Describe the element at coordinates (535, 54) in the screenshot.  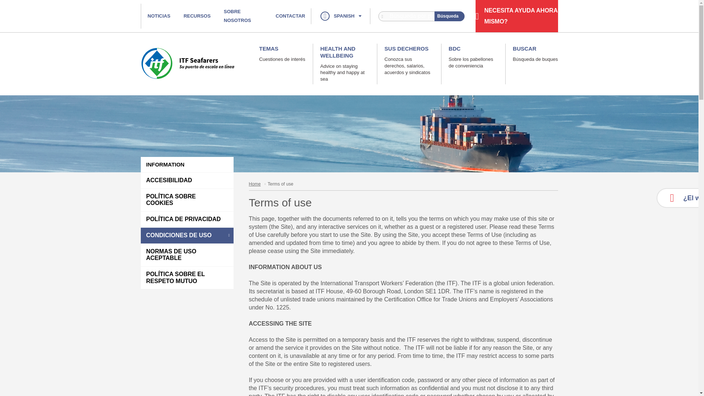
I see `BUSCAR` at that location.